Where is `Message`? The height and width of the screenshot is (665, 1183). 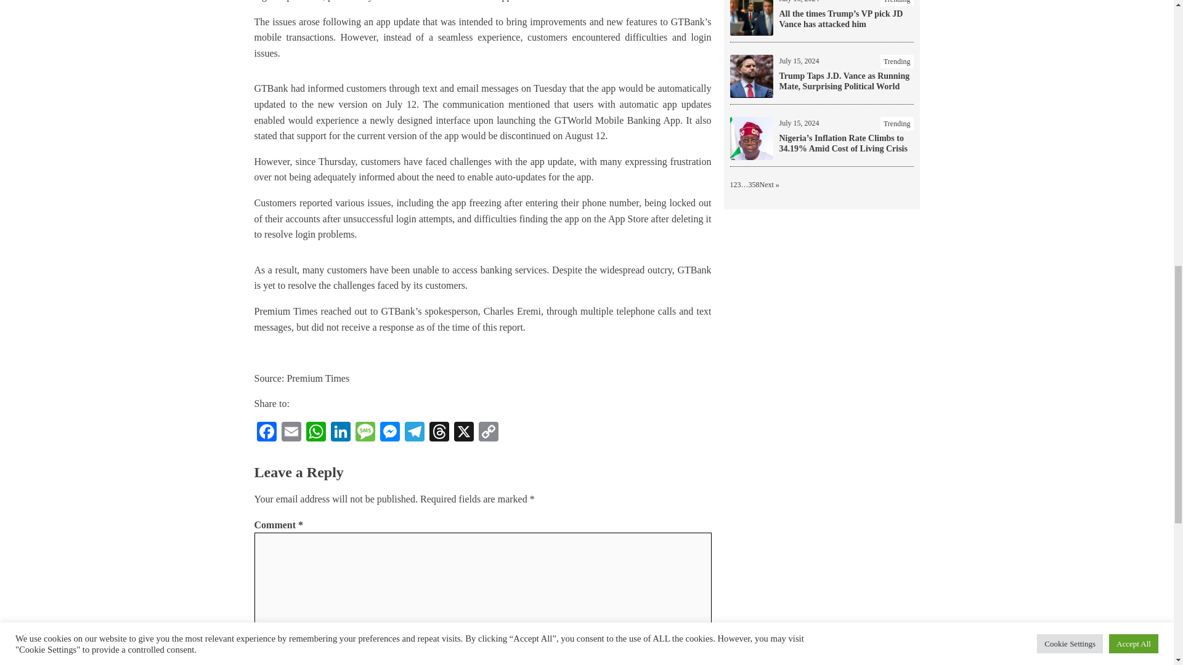 Message is located at coordinates (365, 433).